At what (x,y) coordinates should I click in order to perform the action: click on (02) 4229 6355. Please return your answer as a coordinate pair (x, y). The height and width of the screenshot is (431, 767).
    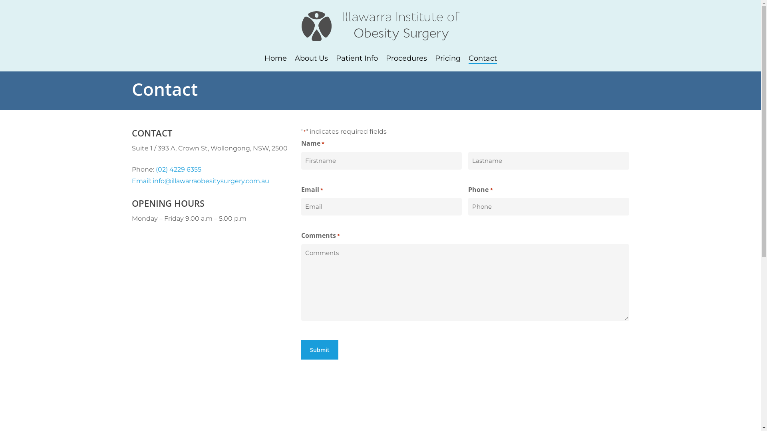
    Looking at the image, I should click on (179, 169).